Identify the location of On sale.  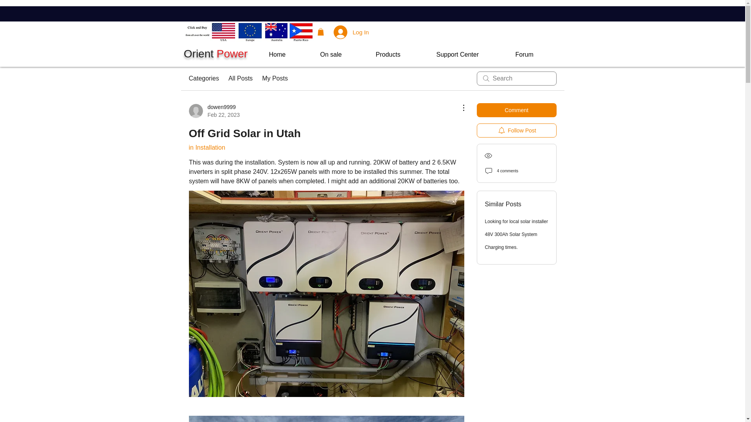
(342, 55).